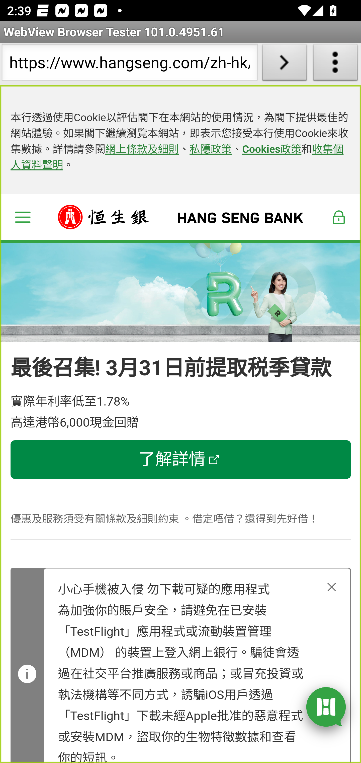 The height and width of the screenshot is (763, 361). I want to click on https://www.hangseng.com/zh-hk/home/, so click(129, 64).